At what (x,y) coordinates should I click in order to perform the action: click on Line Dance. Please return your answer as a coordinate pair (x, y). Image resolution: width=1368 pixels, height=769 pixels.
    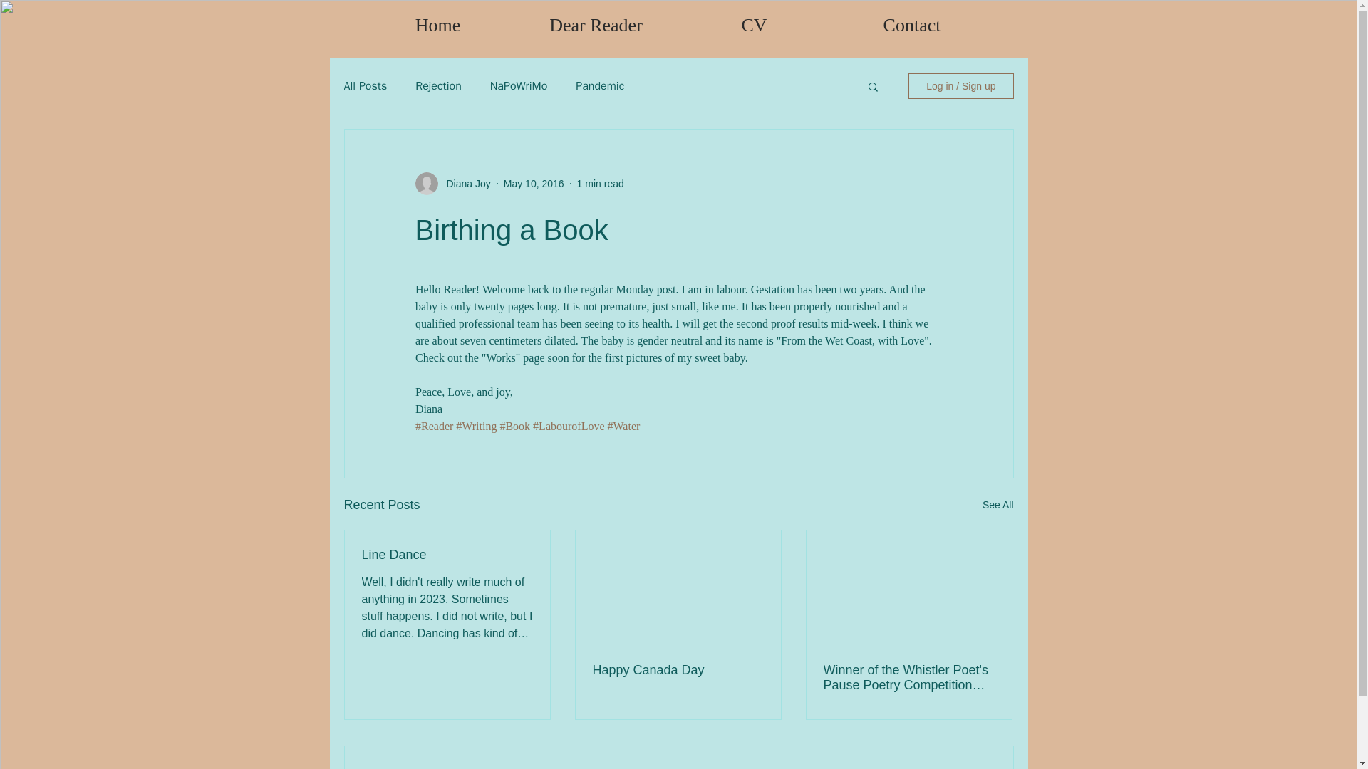
    Looking at the image, I should click on (447, 554).